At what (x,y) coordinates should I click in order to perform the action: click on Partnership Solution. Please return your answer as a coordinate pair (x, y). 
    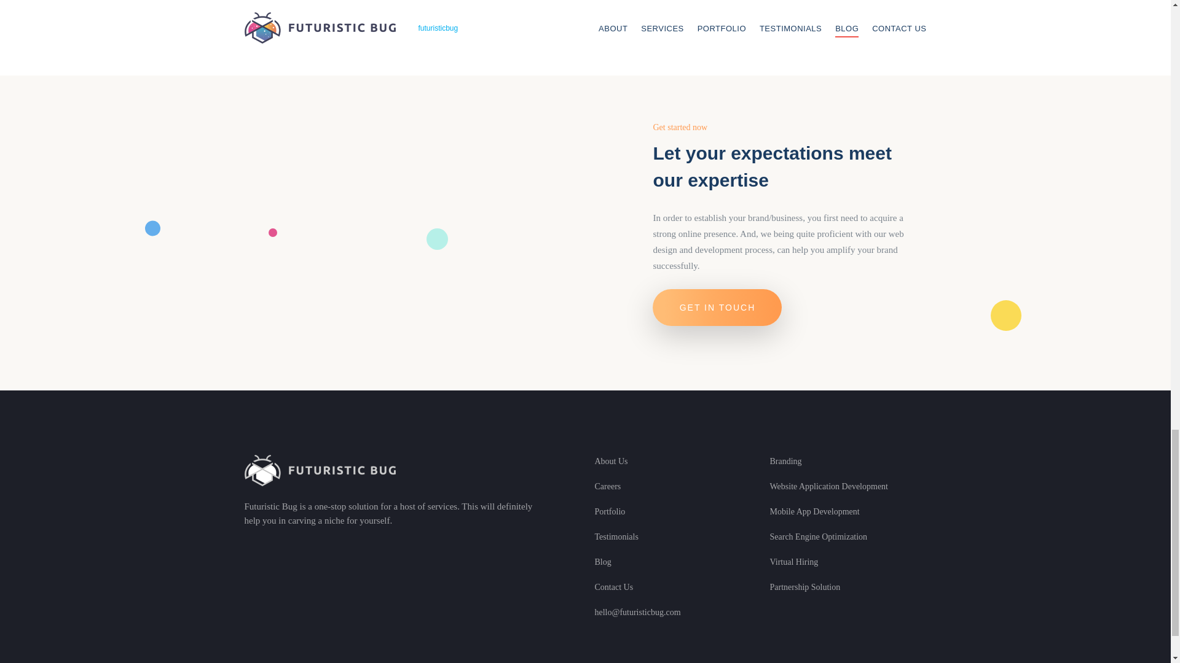
    Looking at the image, I should click on (804, 587).